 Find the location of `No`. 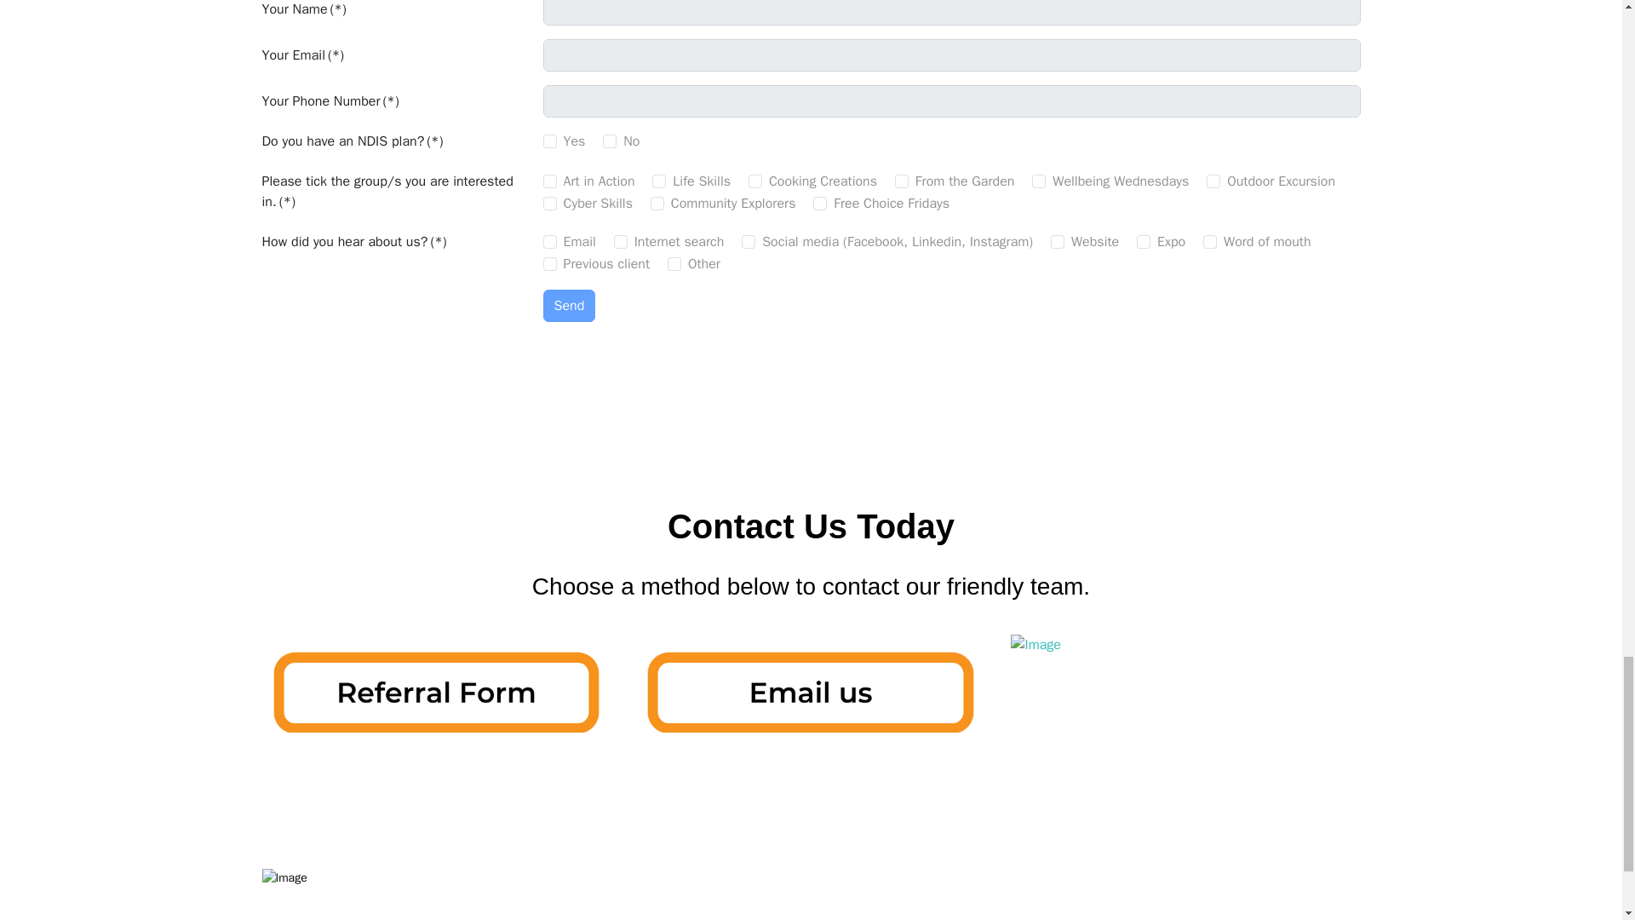

No is located at coordinates (610, 141).